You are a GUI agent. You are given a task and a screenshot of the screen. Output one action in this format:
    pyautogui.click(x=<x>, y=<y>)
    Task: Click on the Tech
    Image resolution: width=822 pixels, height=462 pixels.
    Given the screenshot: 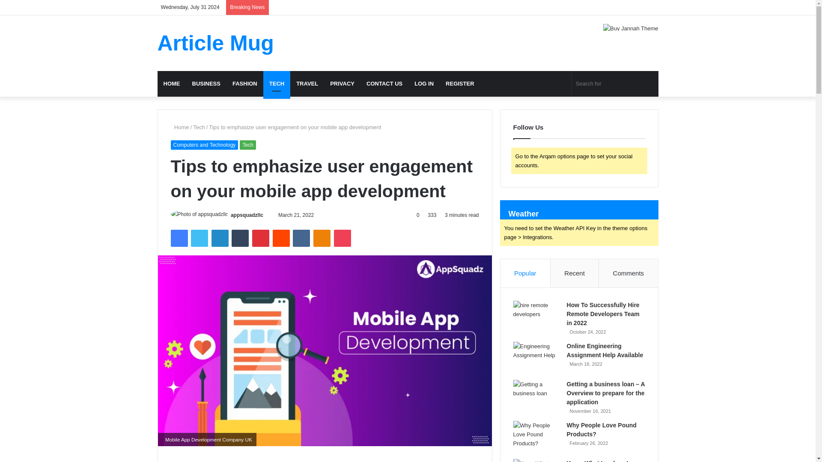 What is the action you would take?
    pyautogui.click(x=247, y=145)
    